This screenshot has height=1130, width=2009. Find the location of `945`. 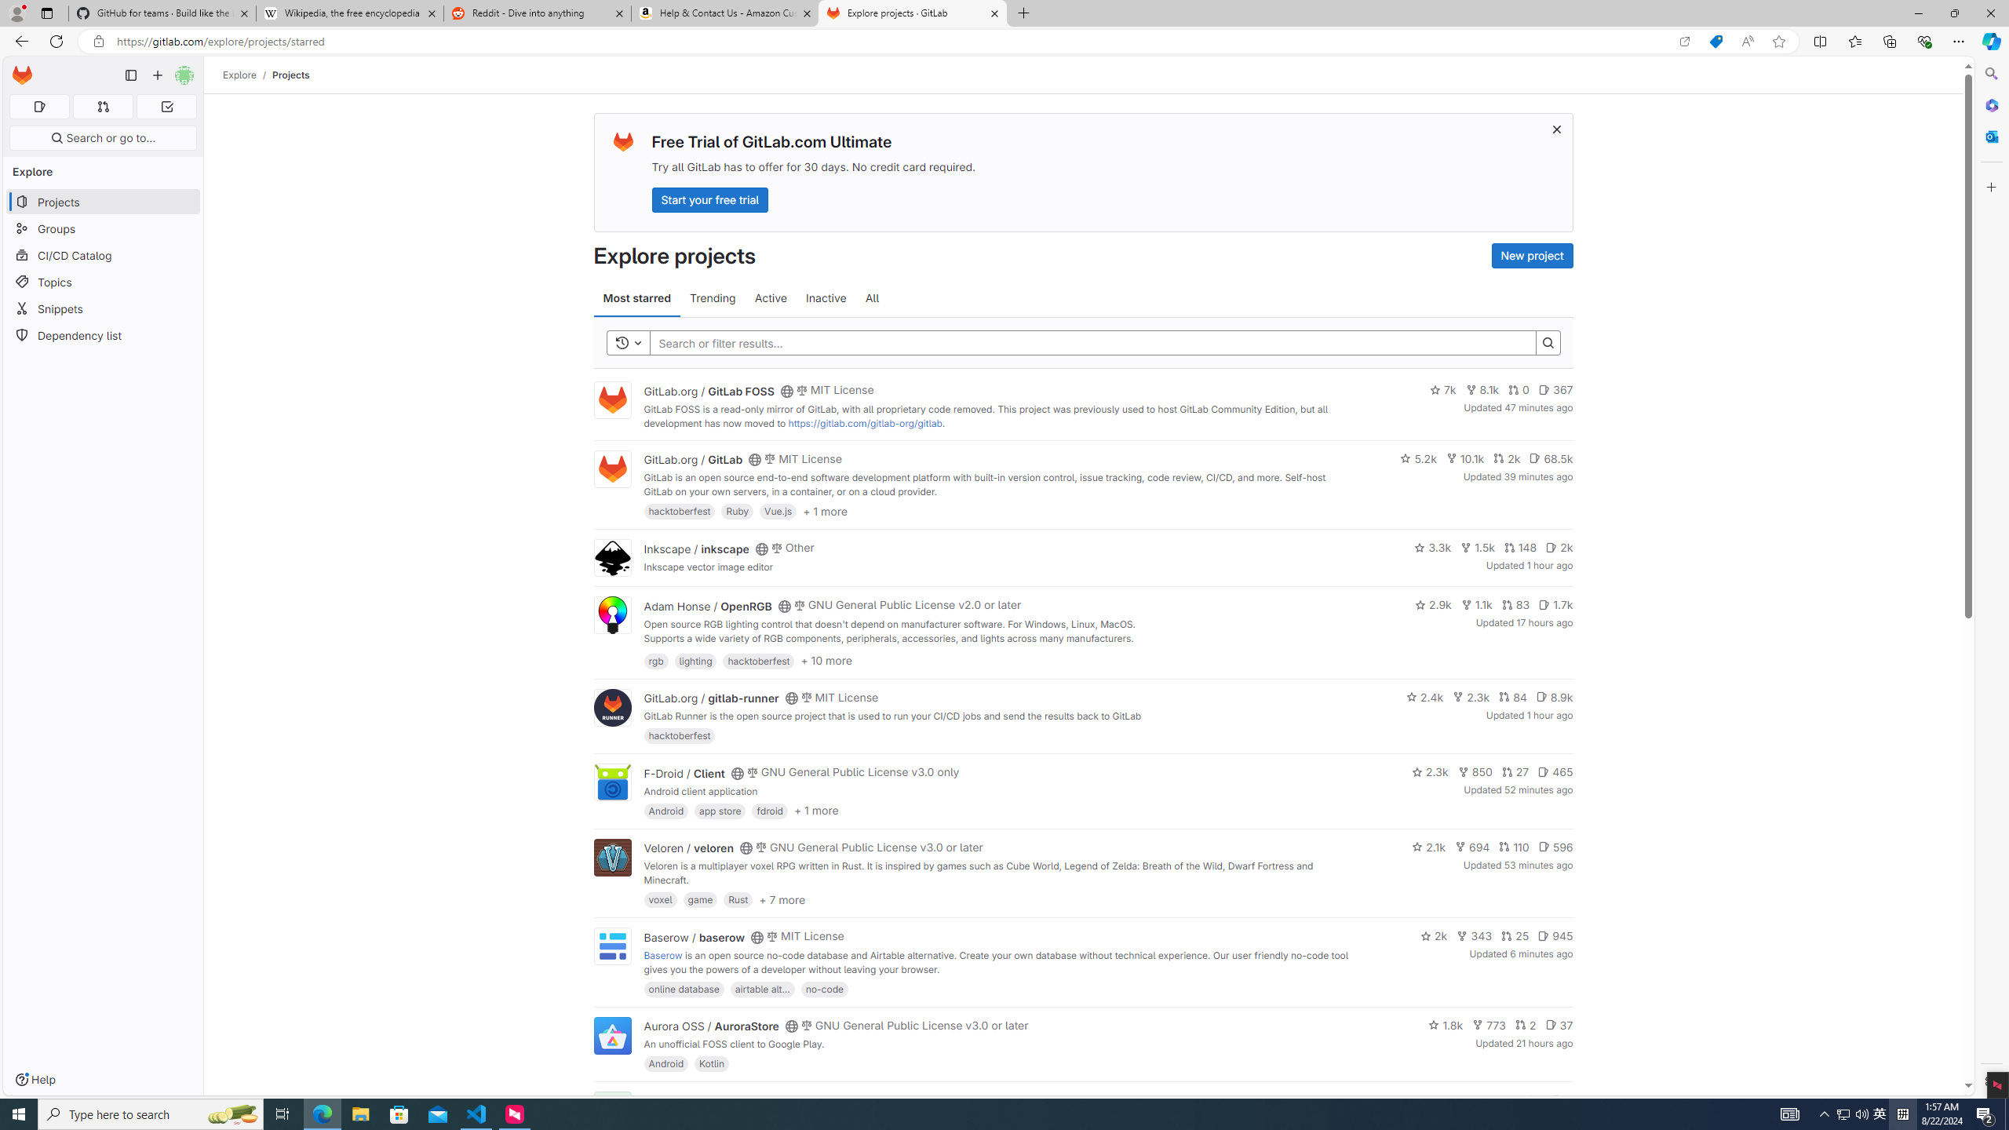

945 is located at coordinates (1555, 935).